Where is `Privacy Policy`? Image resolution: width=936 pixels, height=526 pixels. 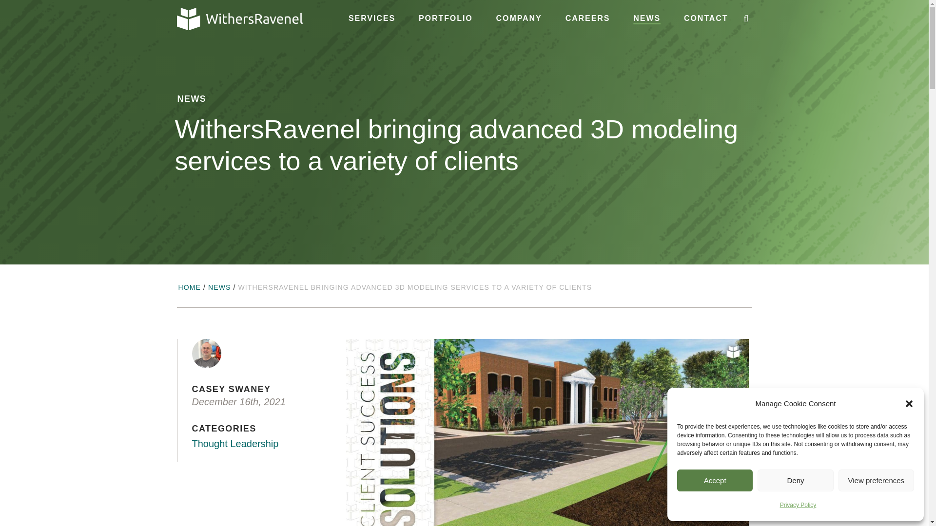 Privacy Policy is located at coordinates (798, 505).